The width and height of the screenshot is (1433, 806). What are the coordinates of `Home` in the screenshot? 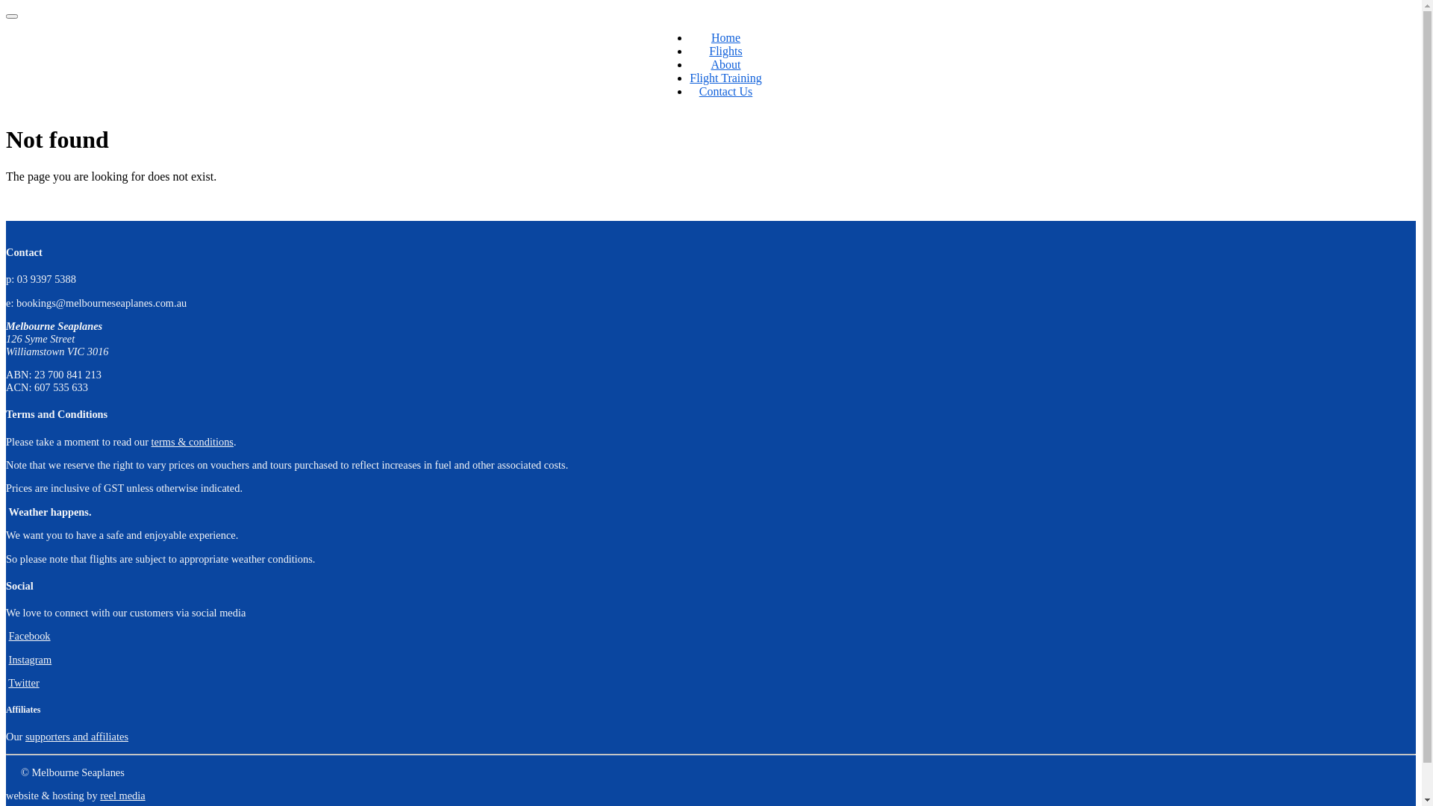 It's located at (725, 37).